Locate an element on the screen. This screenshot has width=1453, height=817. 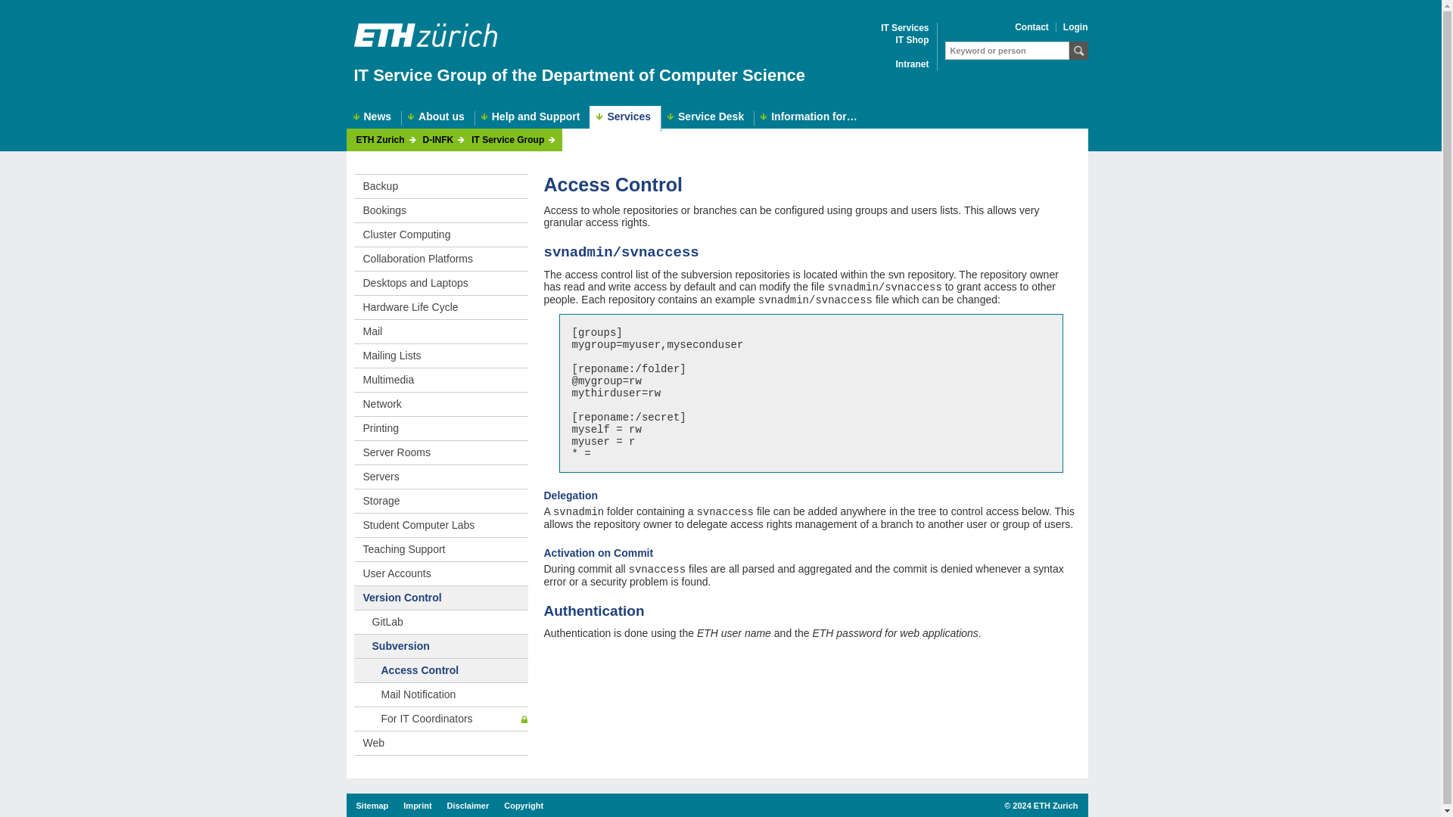
Services is located at coordinates (625, 118).